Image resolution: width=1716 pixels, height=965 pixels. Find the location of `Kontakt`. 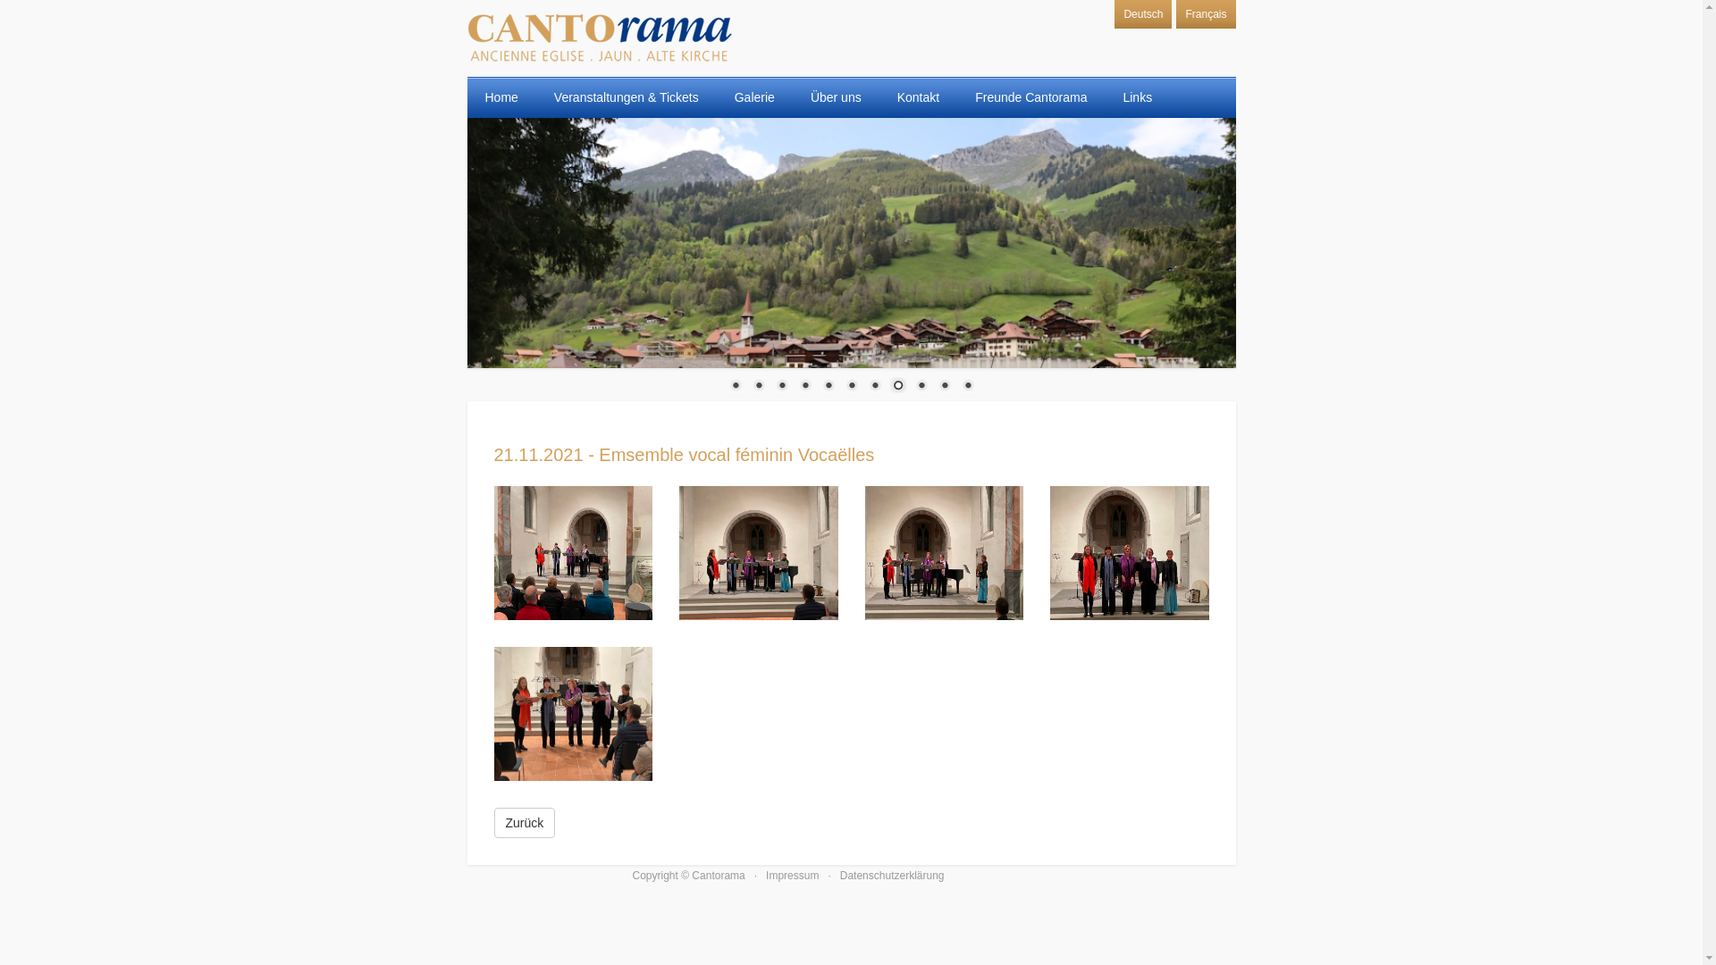

Kontakt is located at coordinates (918, 97).